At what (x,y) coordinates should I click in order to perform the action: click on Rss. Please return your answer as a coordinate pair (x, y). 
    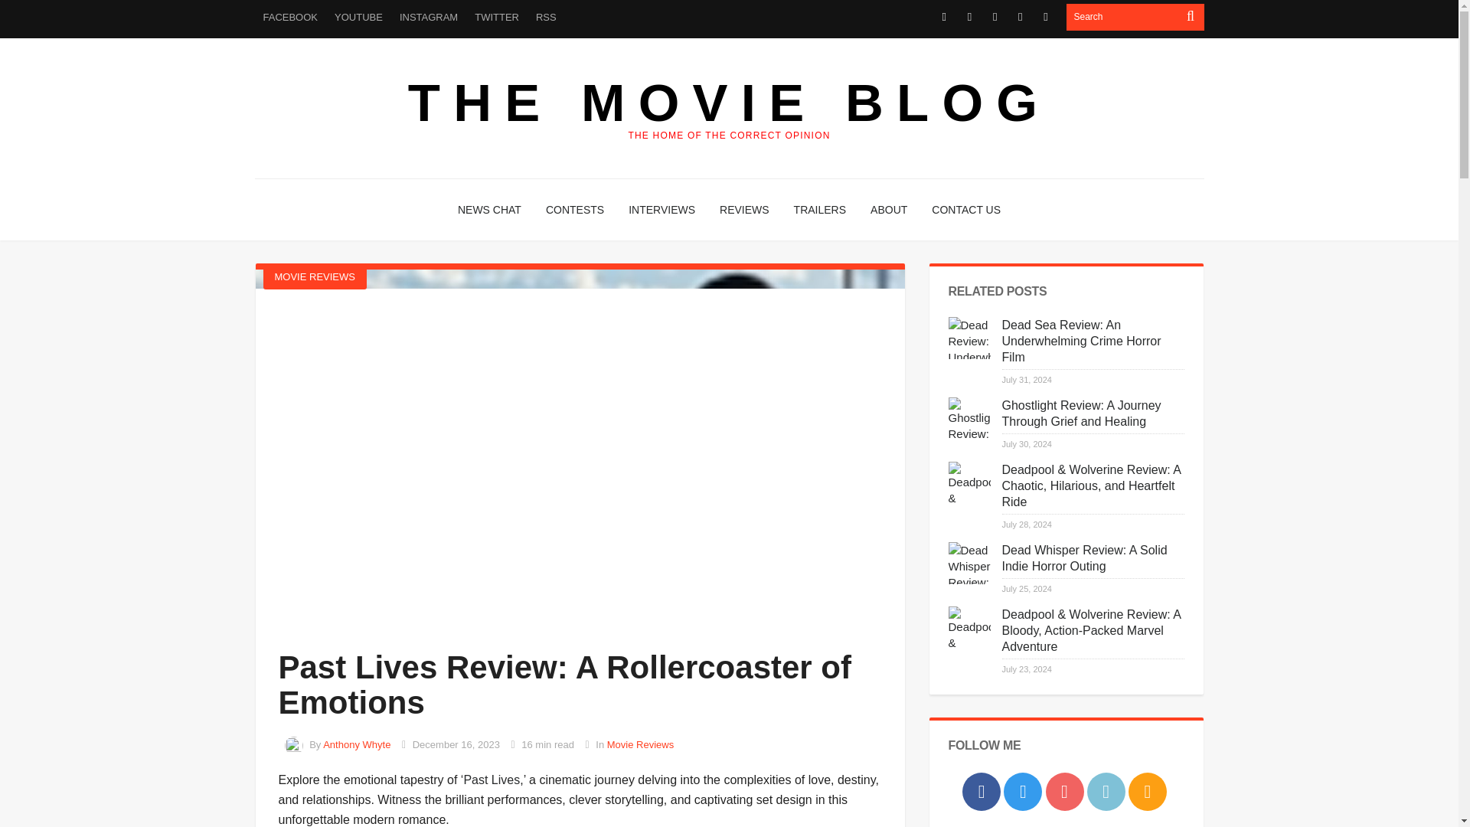
    Looking at the image, I should click on (1046, 17).